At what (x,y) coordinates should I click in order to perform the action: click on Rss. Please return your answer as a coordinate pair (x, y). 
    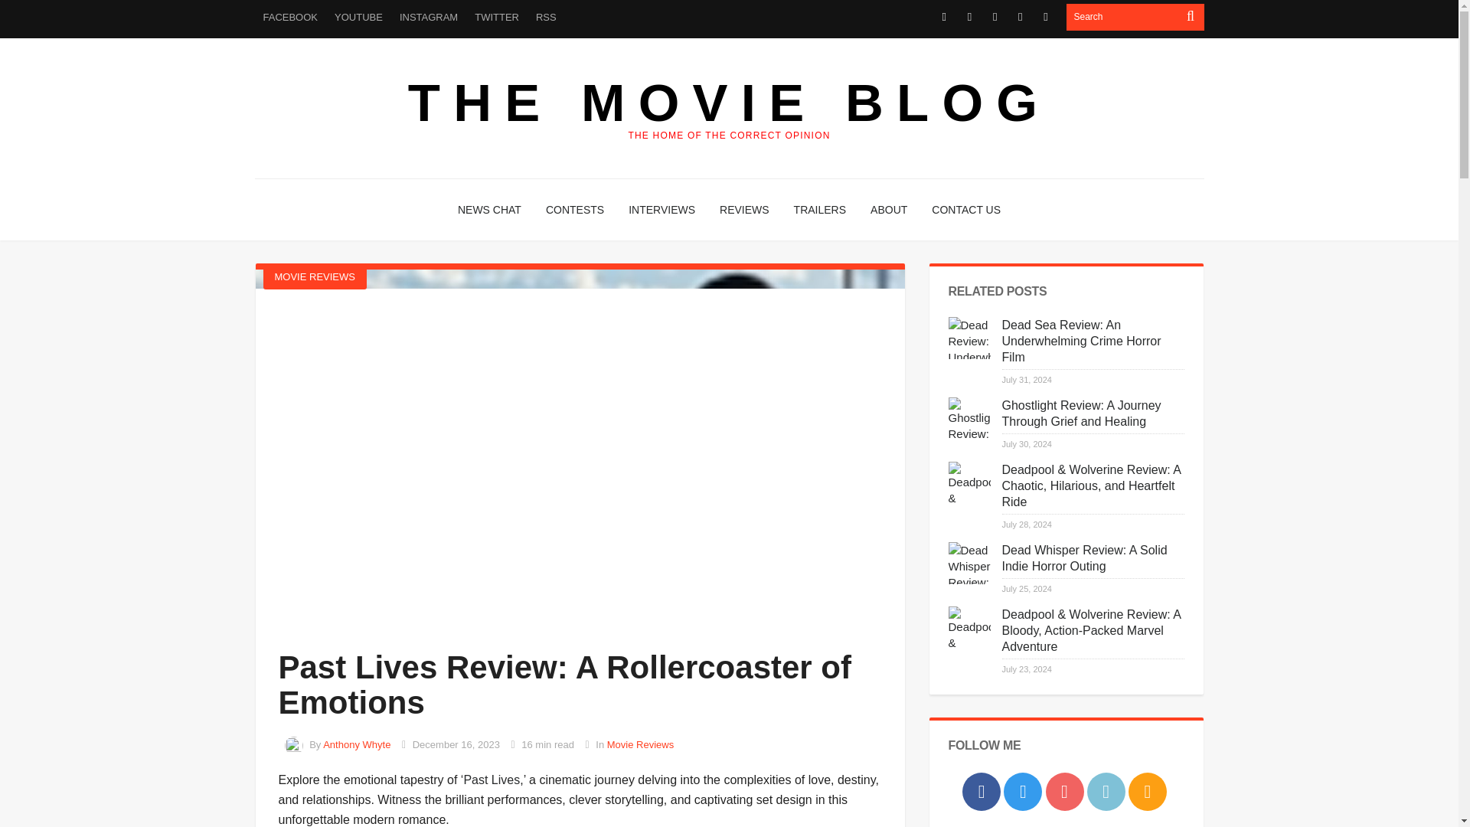
    Looking at the image, I should click on (1046, 17).